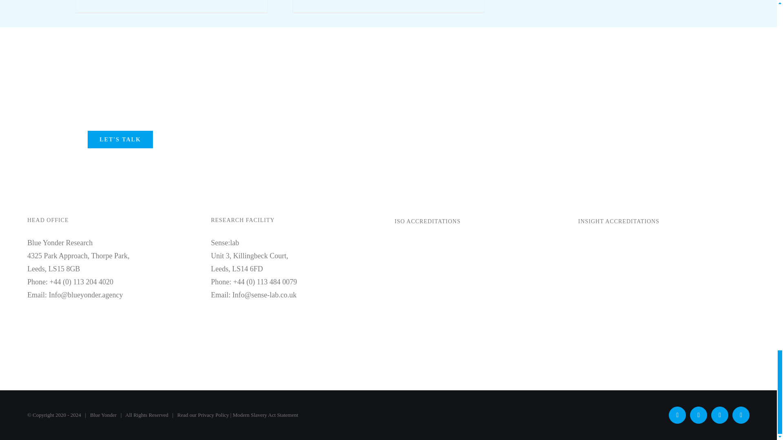  What do you see at coordinates (698, 415) in the screenshot?
I see `YouTube` at bounding box center [698, 415].